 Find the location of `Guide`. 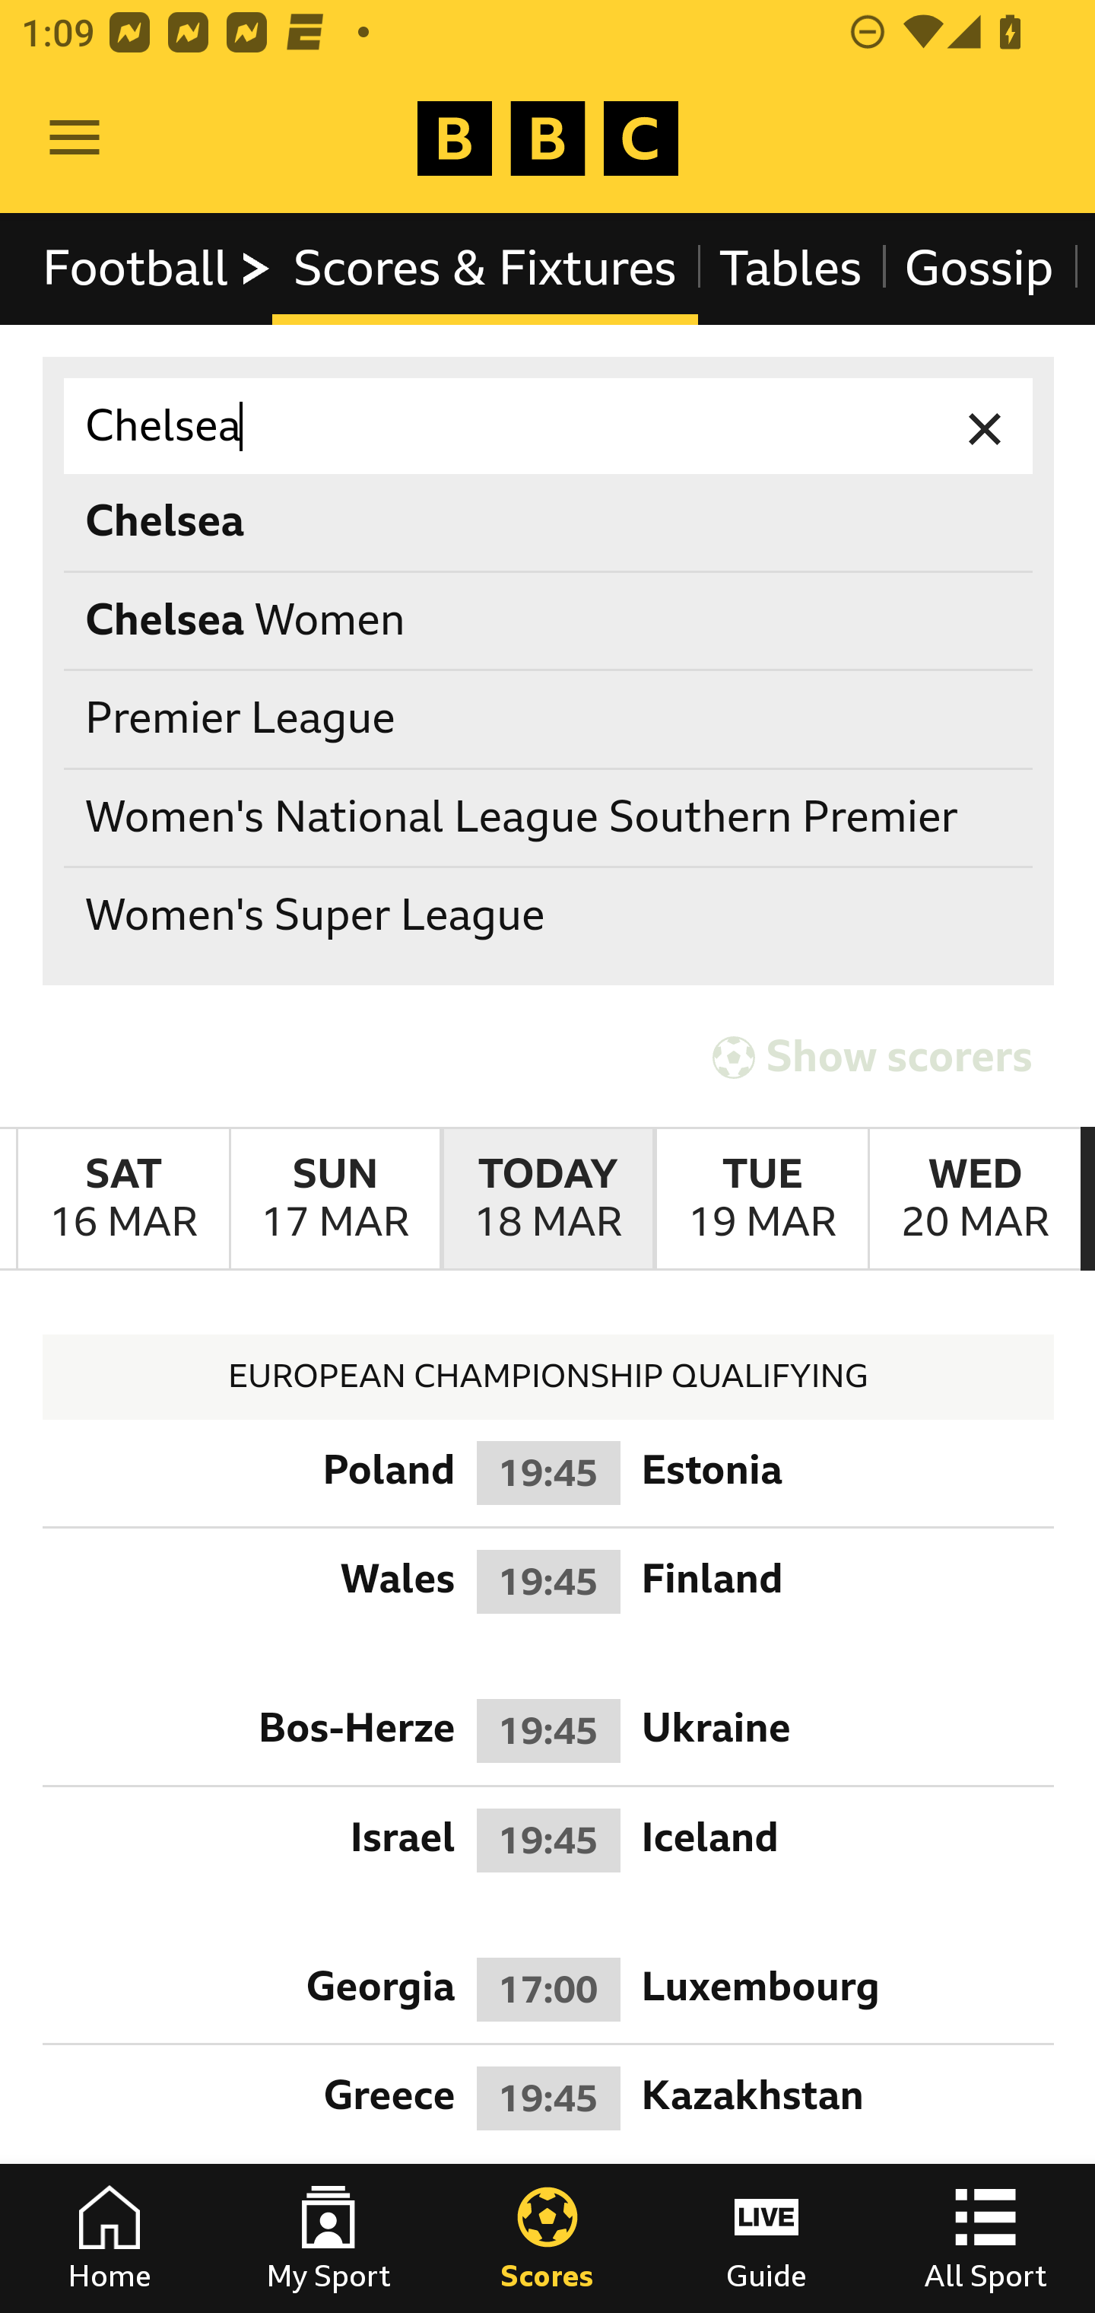

Guide is located at coordinates (766, 2238).